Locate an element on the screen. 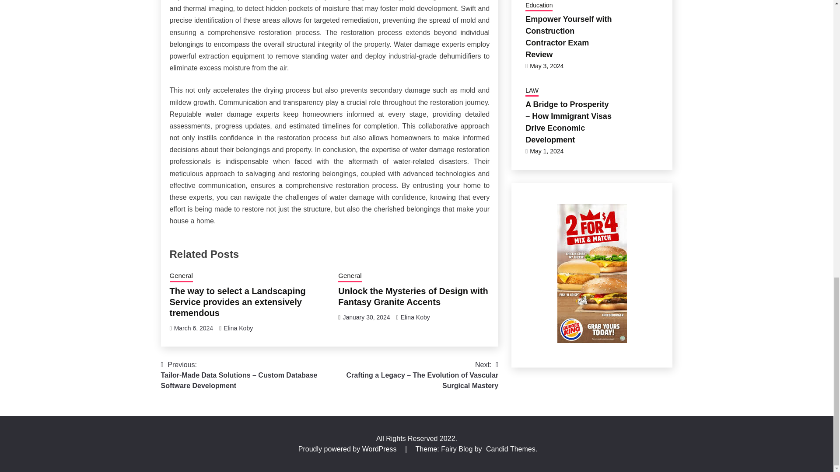  March 6, 2024 is located at coordinates (193, 328).